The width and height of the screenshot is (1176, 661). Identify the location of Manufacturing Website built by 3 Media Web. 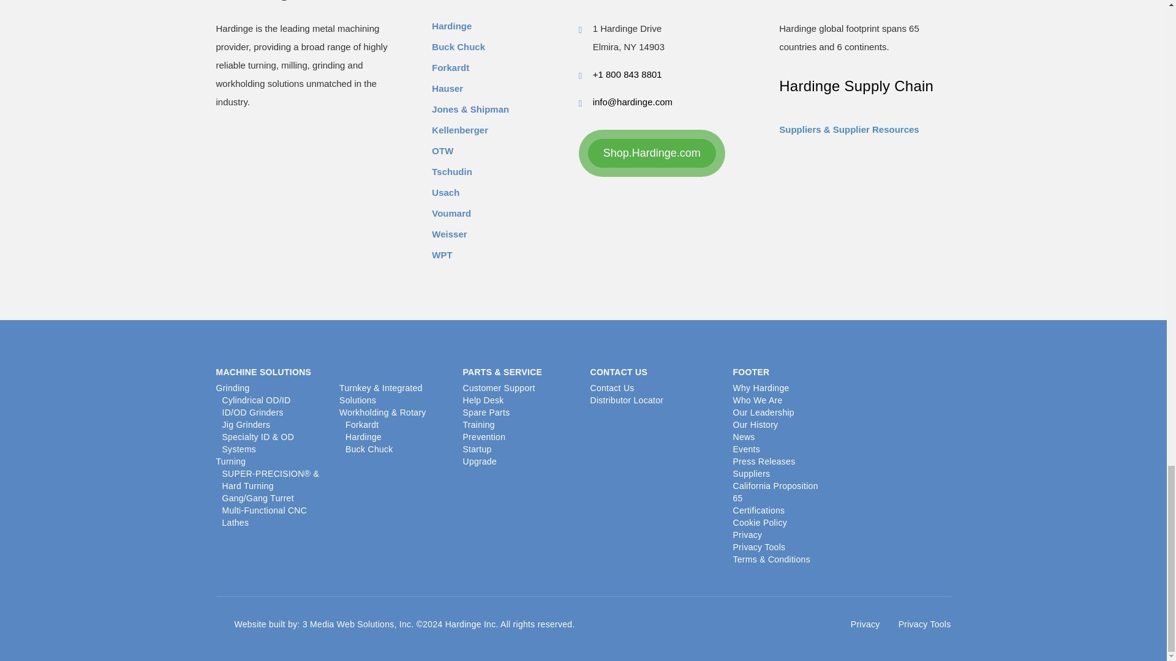
(323, 624).